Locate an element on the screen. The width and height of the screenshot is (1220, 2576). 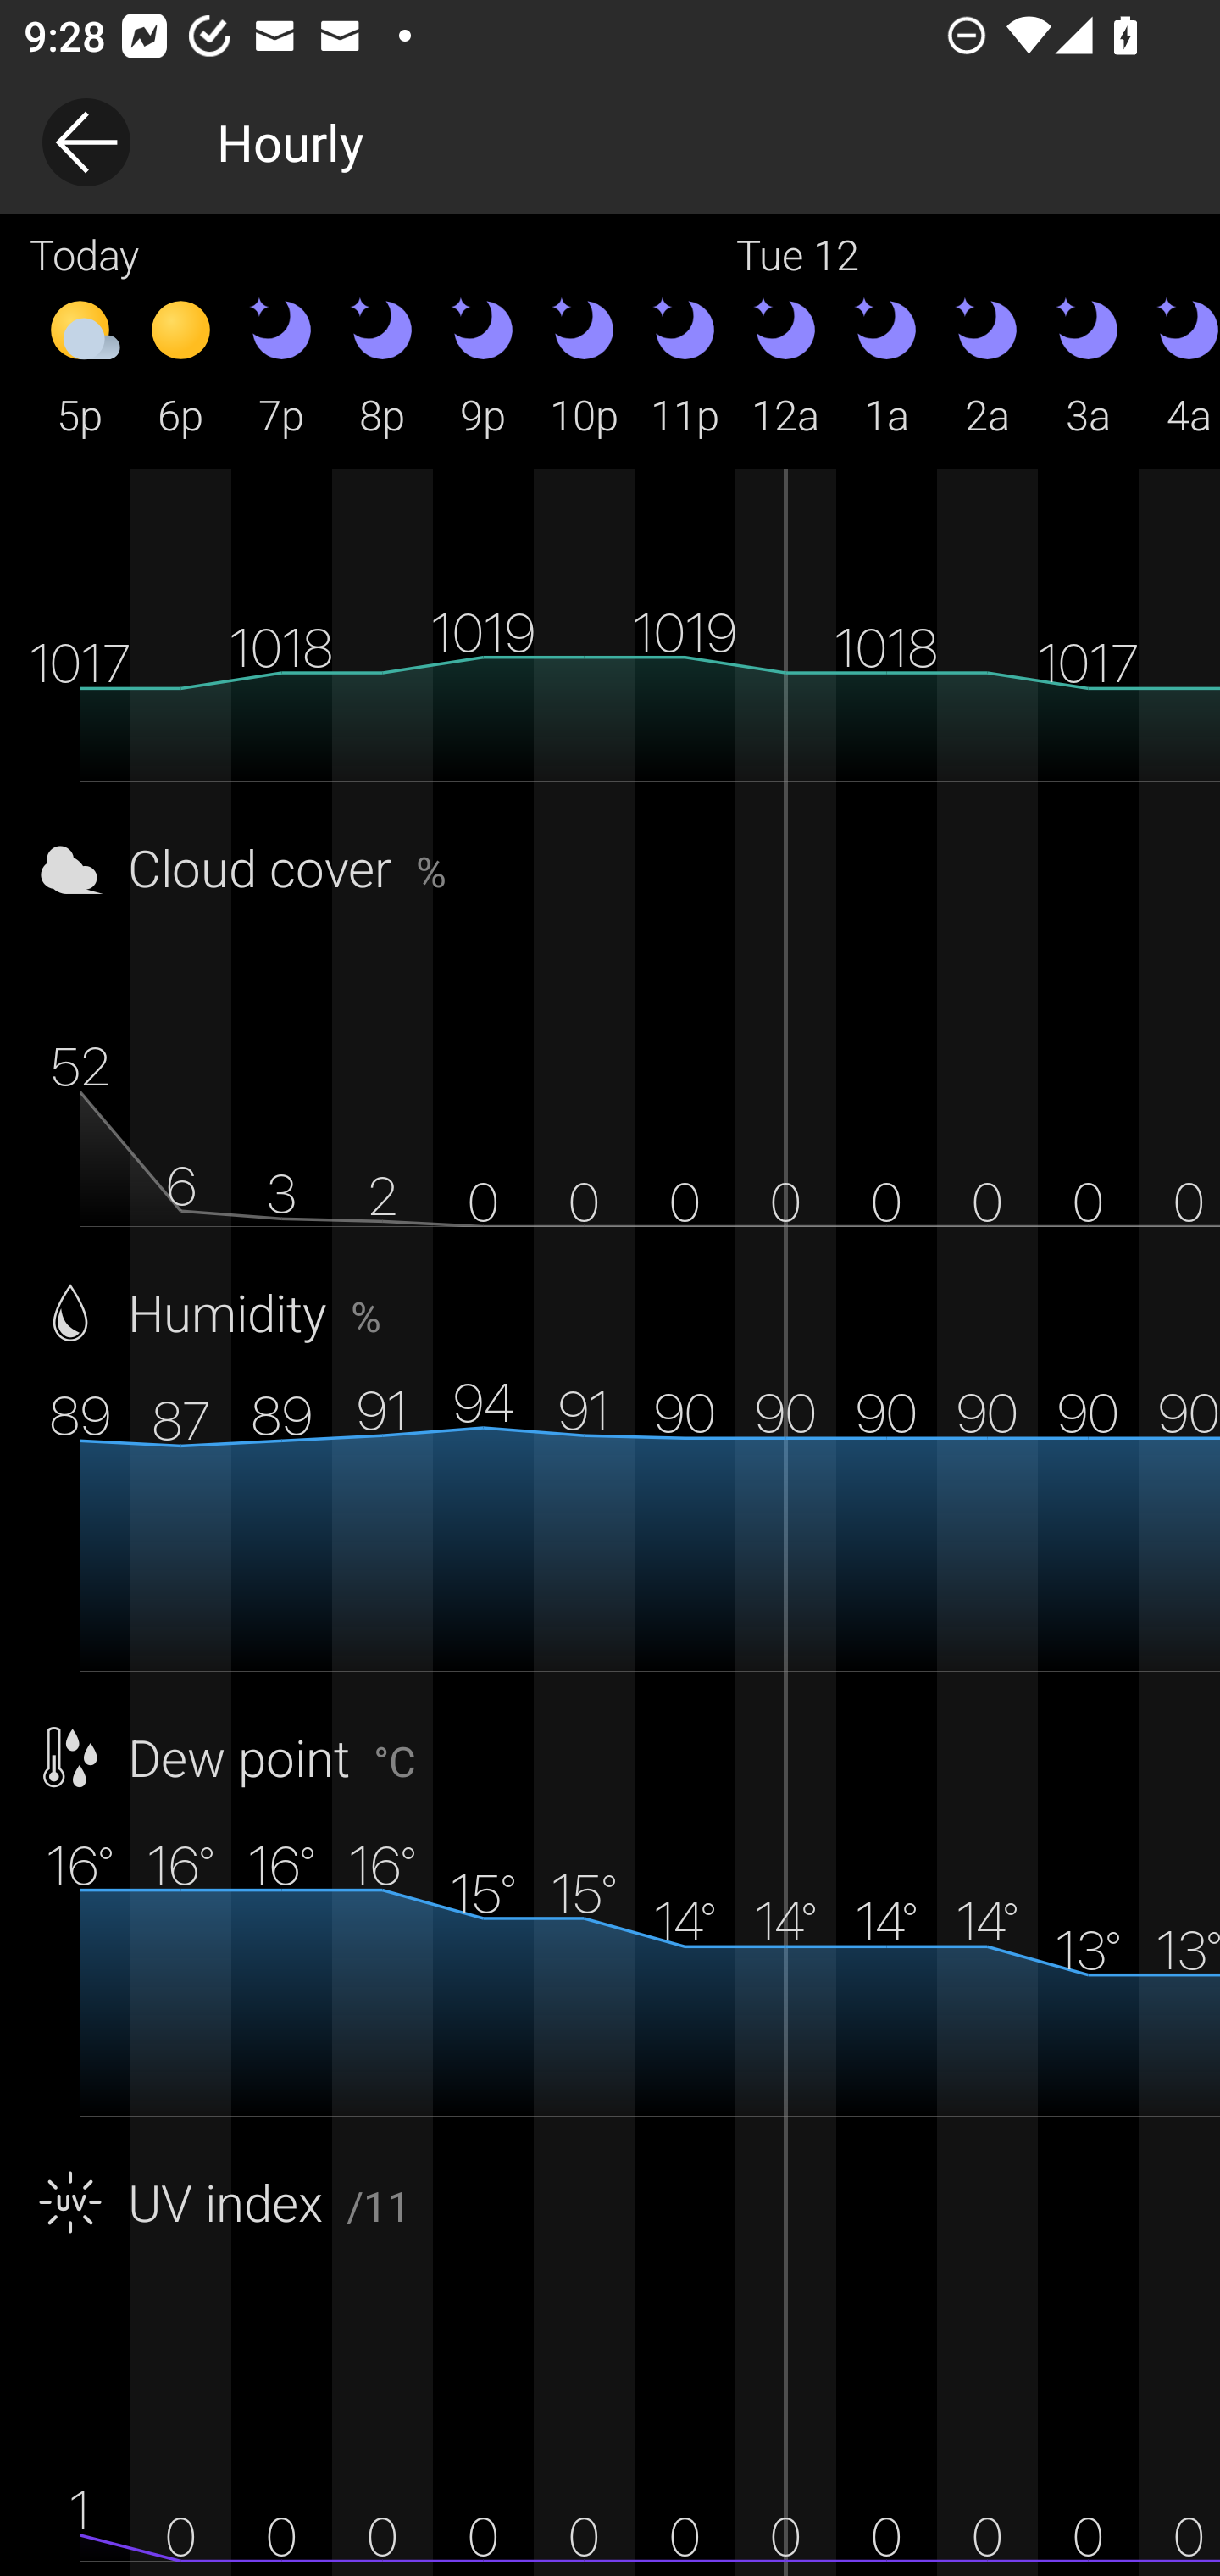
11p is located at coordinates (685, 365).